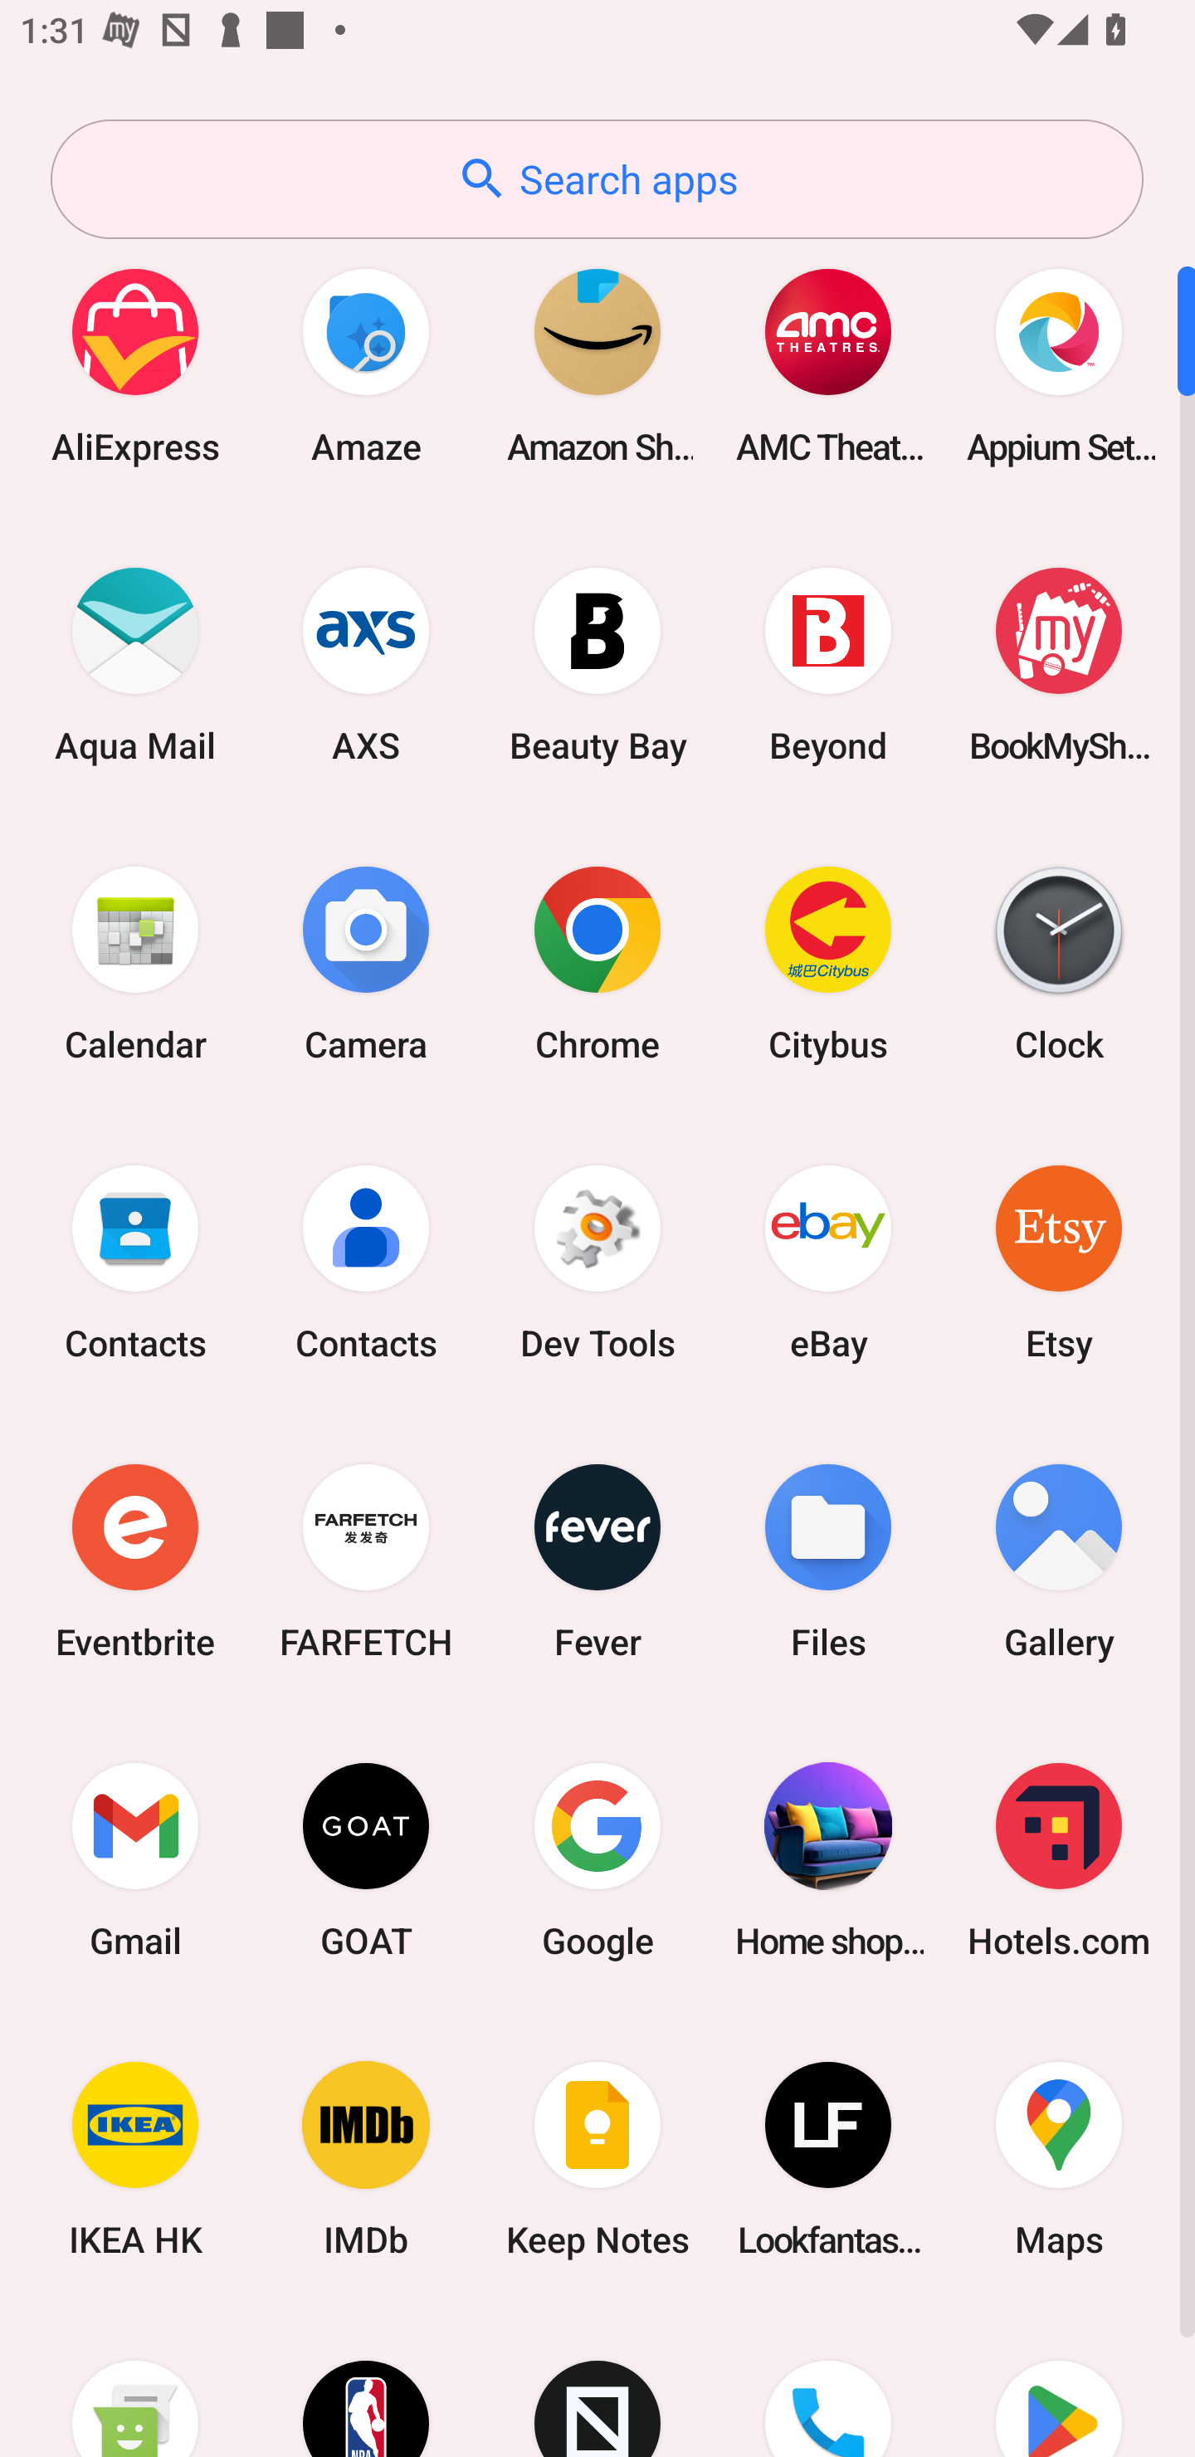  Describe the element at coordinates (828, 1859) in the screenshot. I see `Home shopping` at that location.